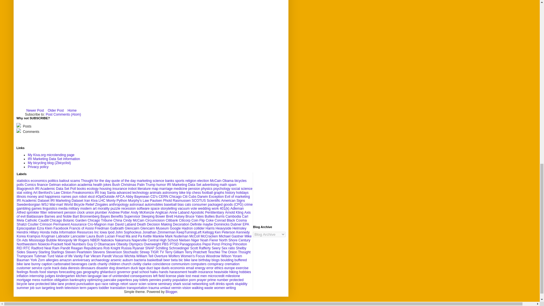 The width and height of the screenshot is (544, 306). What do you see at coordinates (75, 180) in the screenshot?
I see `scams` at bounding box center [75, 180].